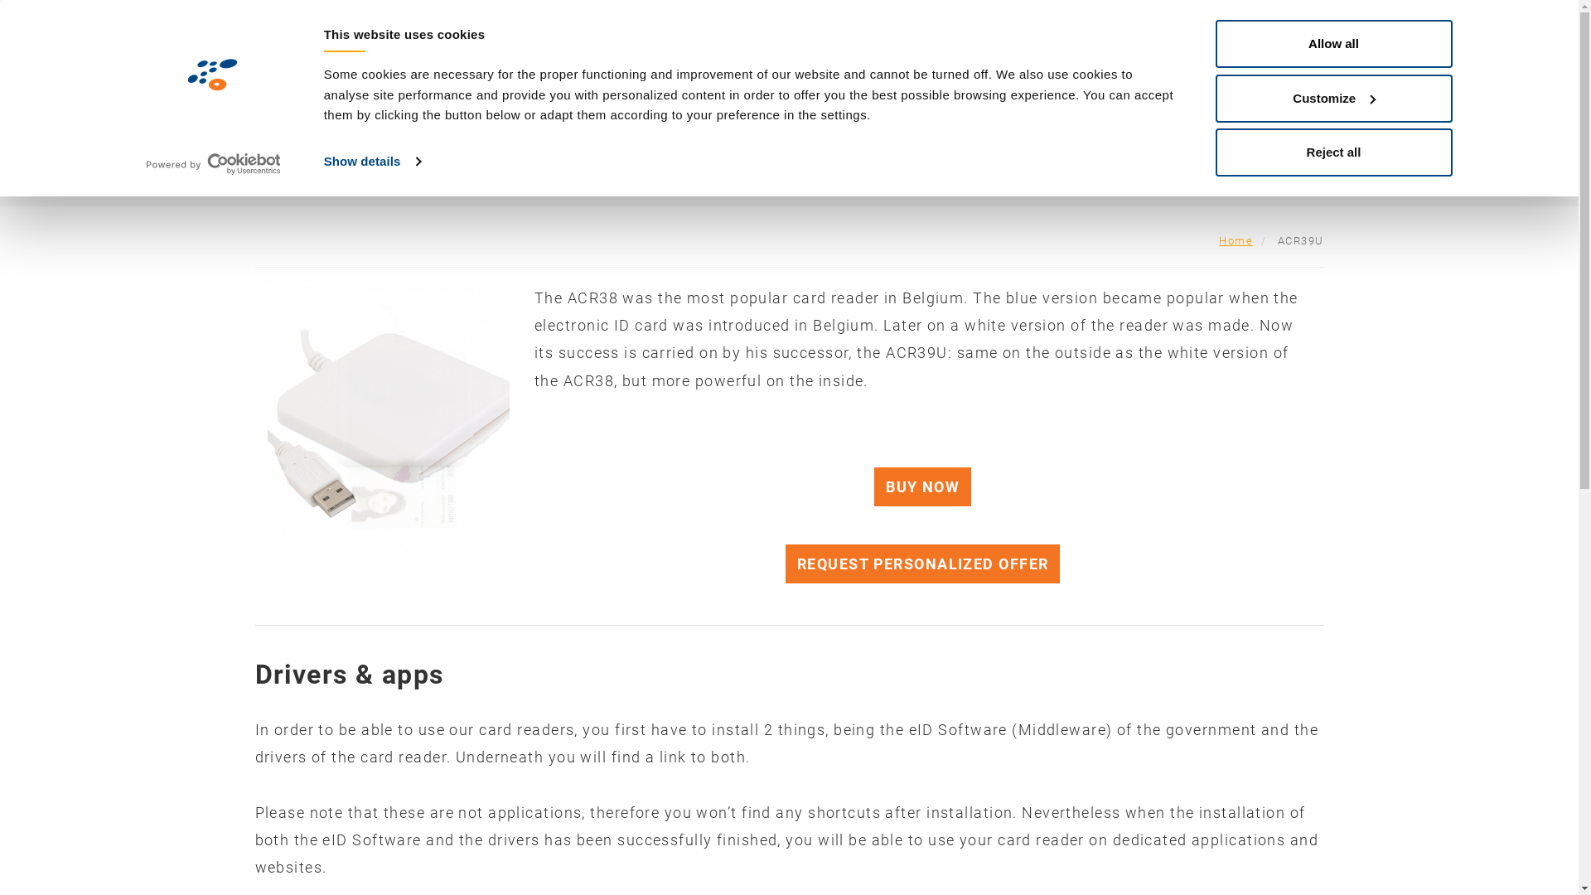 The image size is (1591, 895). I want to click on BUY NOW, so click(923, 487).